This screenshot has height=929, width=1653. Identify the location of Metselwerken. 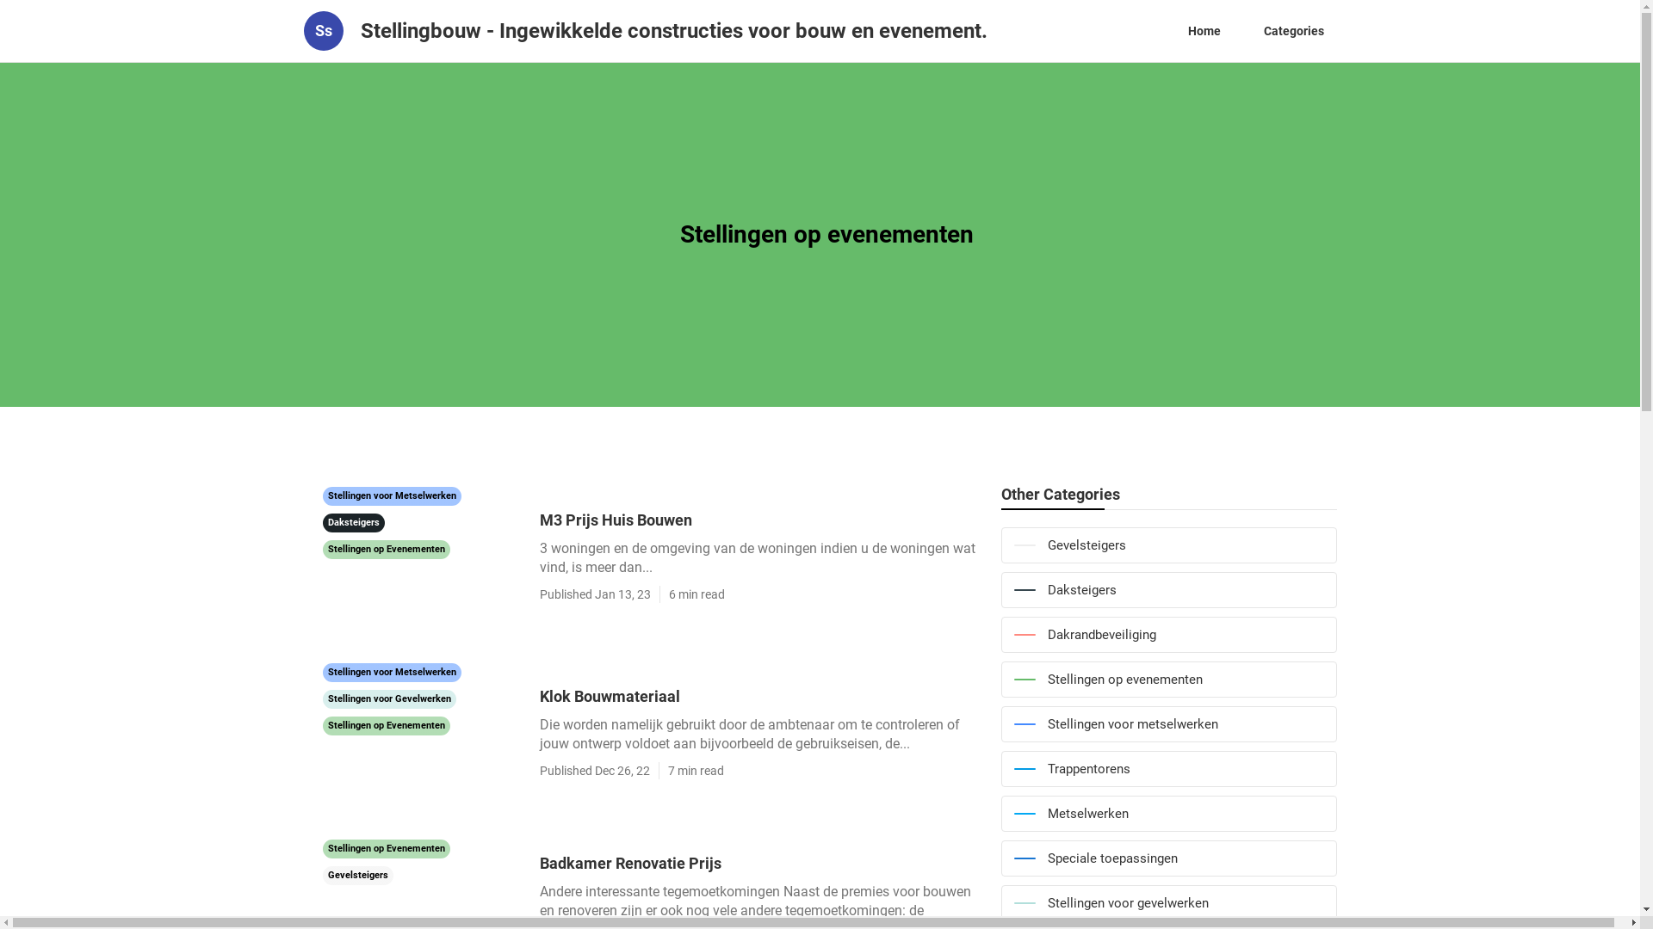
(1168, 814).